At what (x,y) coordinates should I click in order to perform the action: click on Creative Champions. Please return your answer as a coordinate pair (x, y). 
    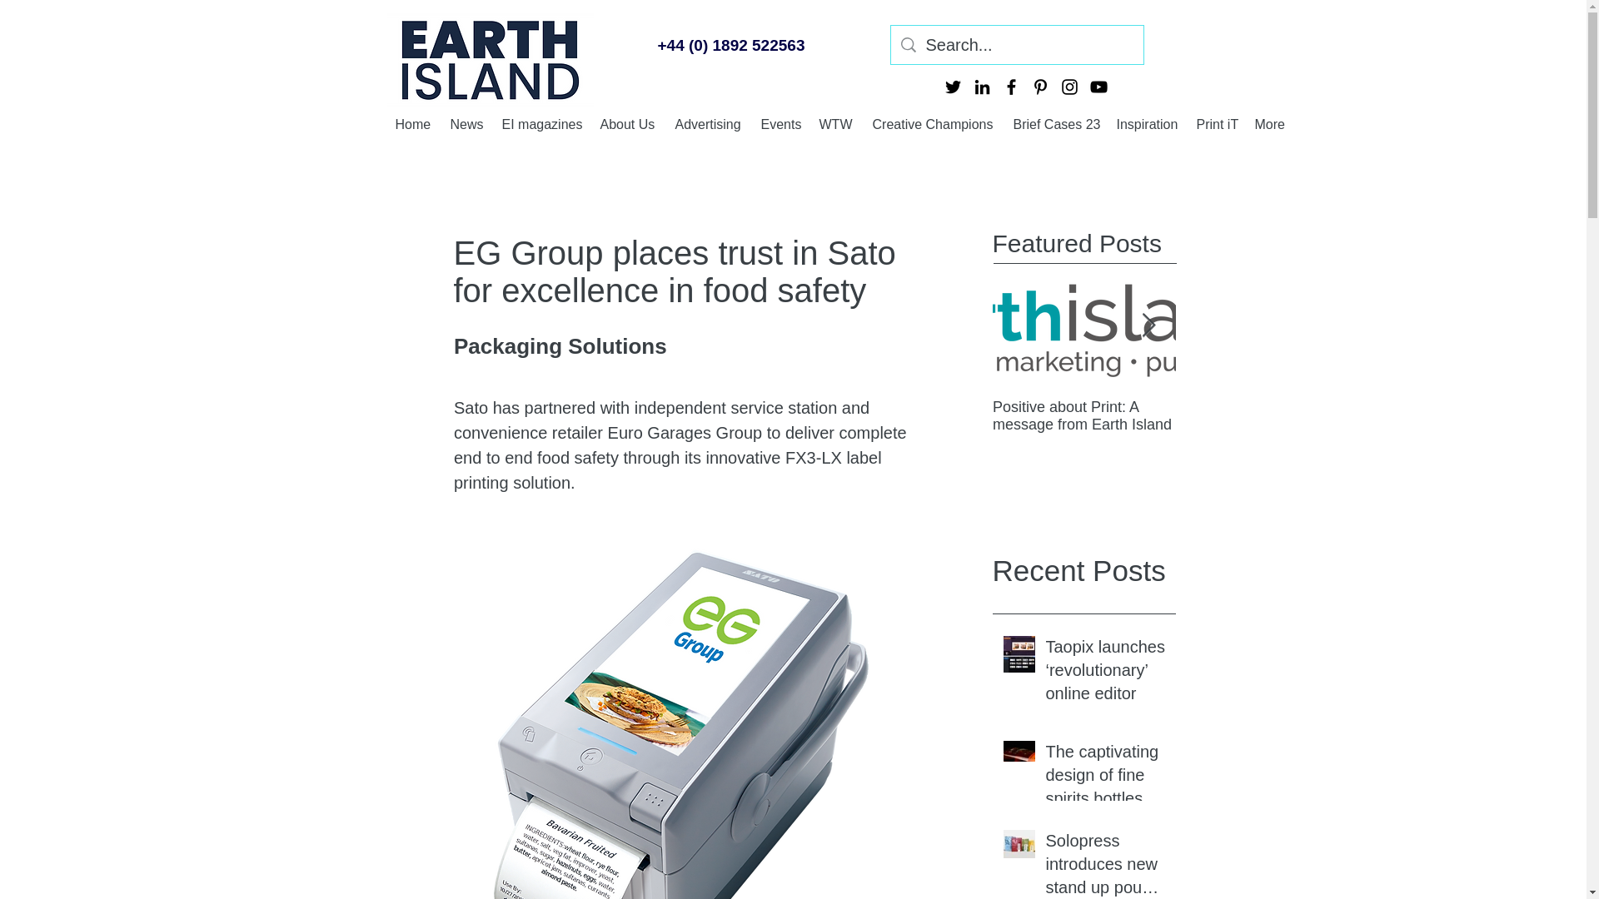
    Looking at the image, I should click on (934, 123).